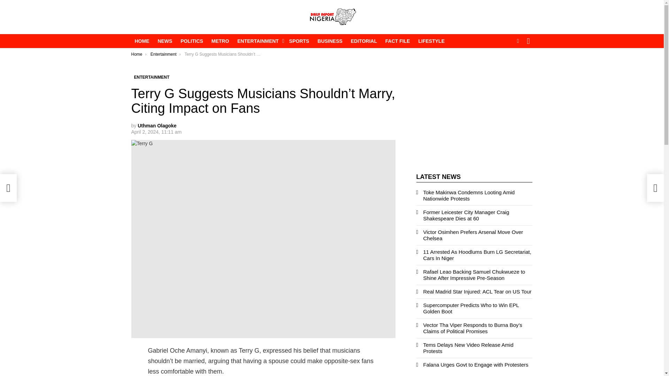  Describe the element at coordinates (364, 41) in the screenshot. I see `EDITORIAL` at that location.